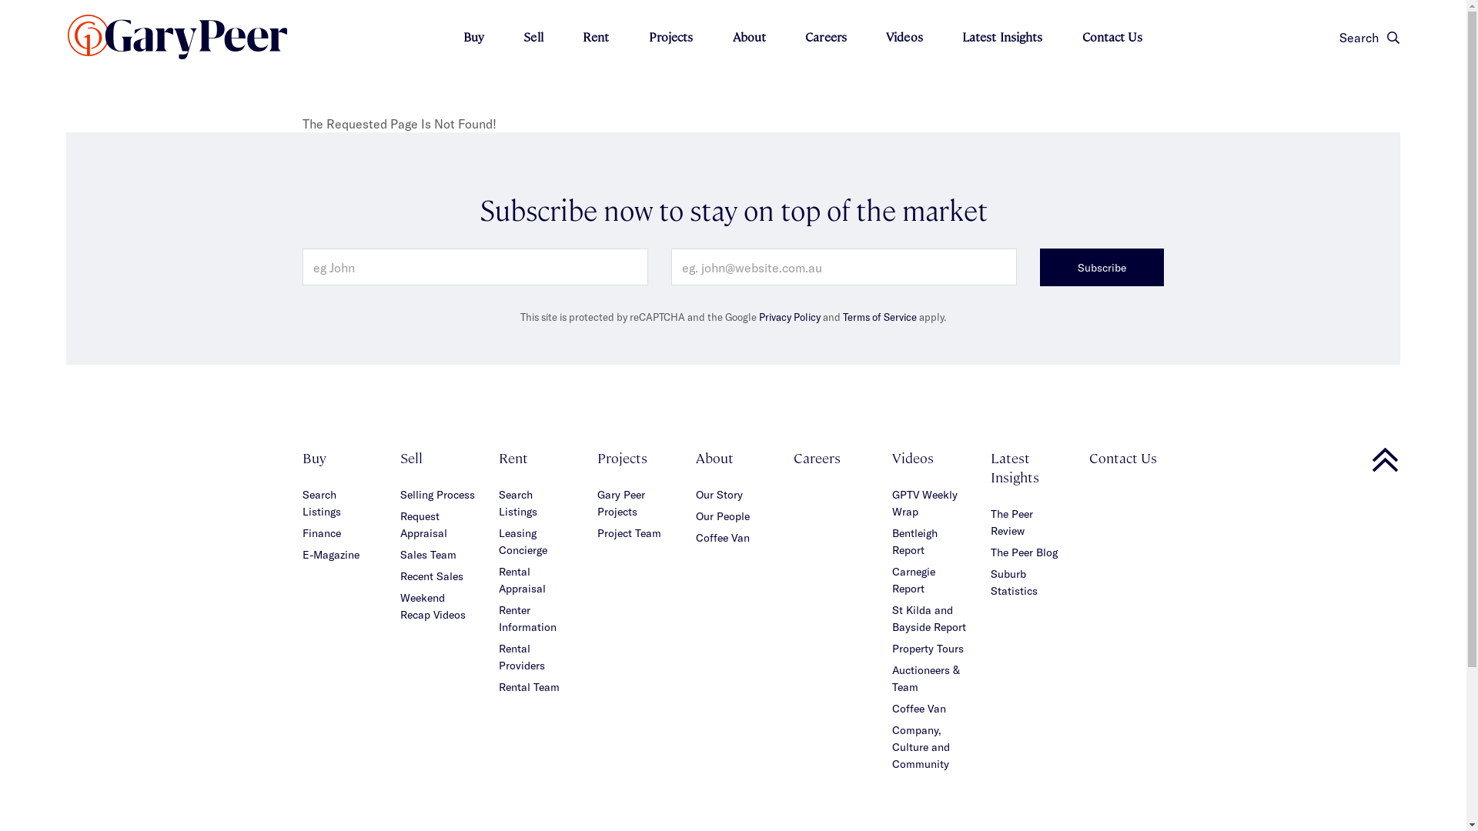 This screenshot has width=1478, height=831. What do you see at coordinates (915, 542) in the screenshot?
I see `Bentleigh Report` at bounding box center [915, 542].